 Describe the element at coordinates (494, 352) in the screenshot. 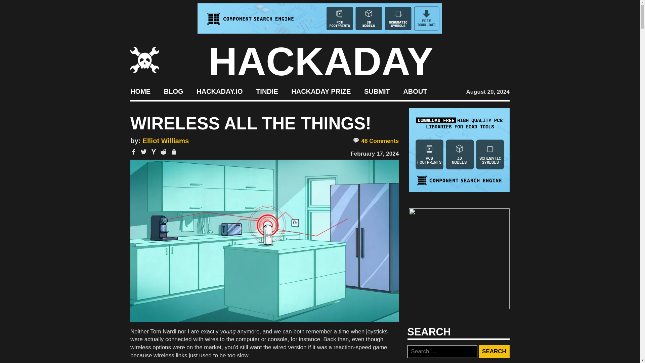

I see `Search` at that location.